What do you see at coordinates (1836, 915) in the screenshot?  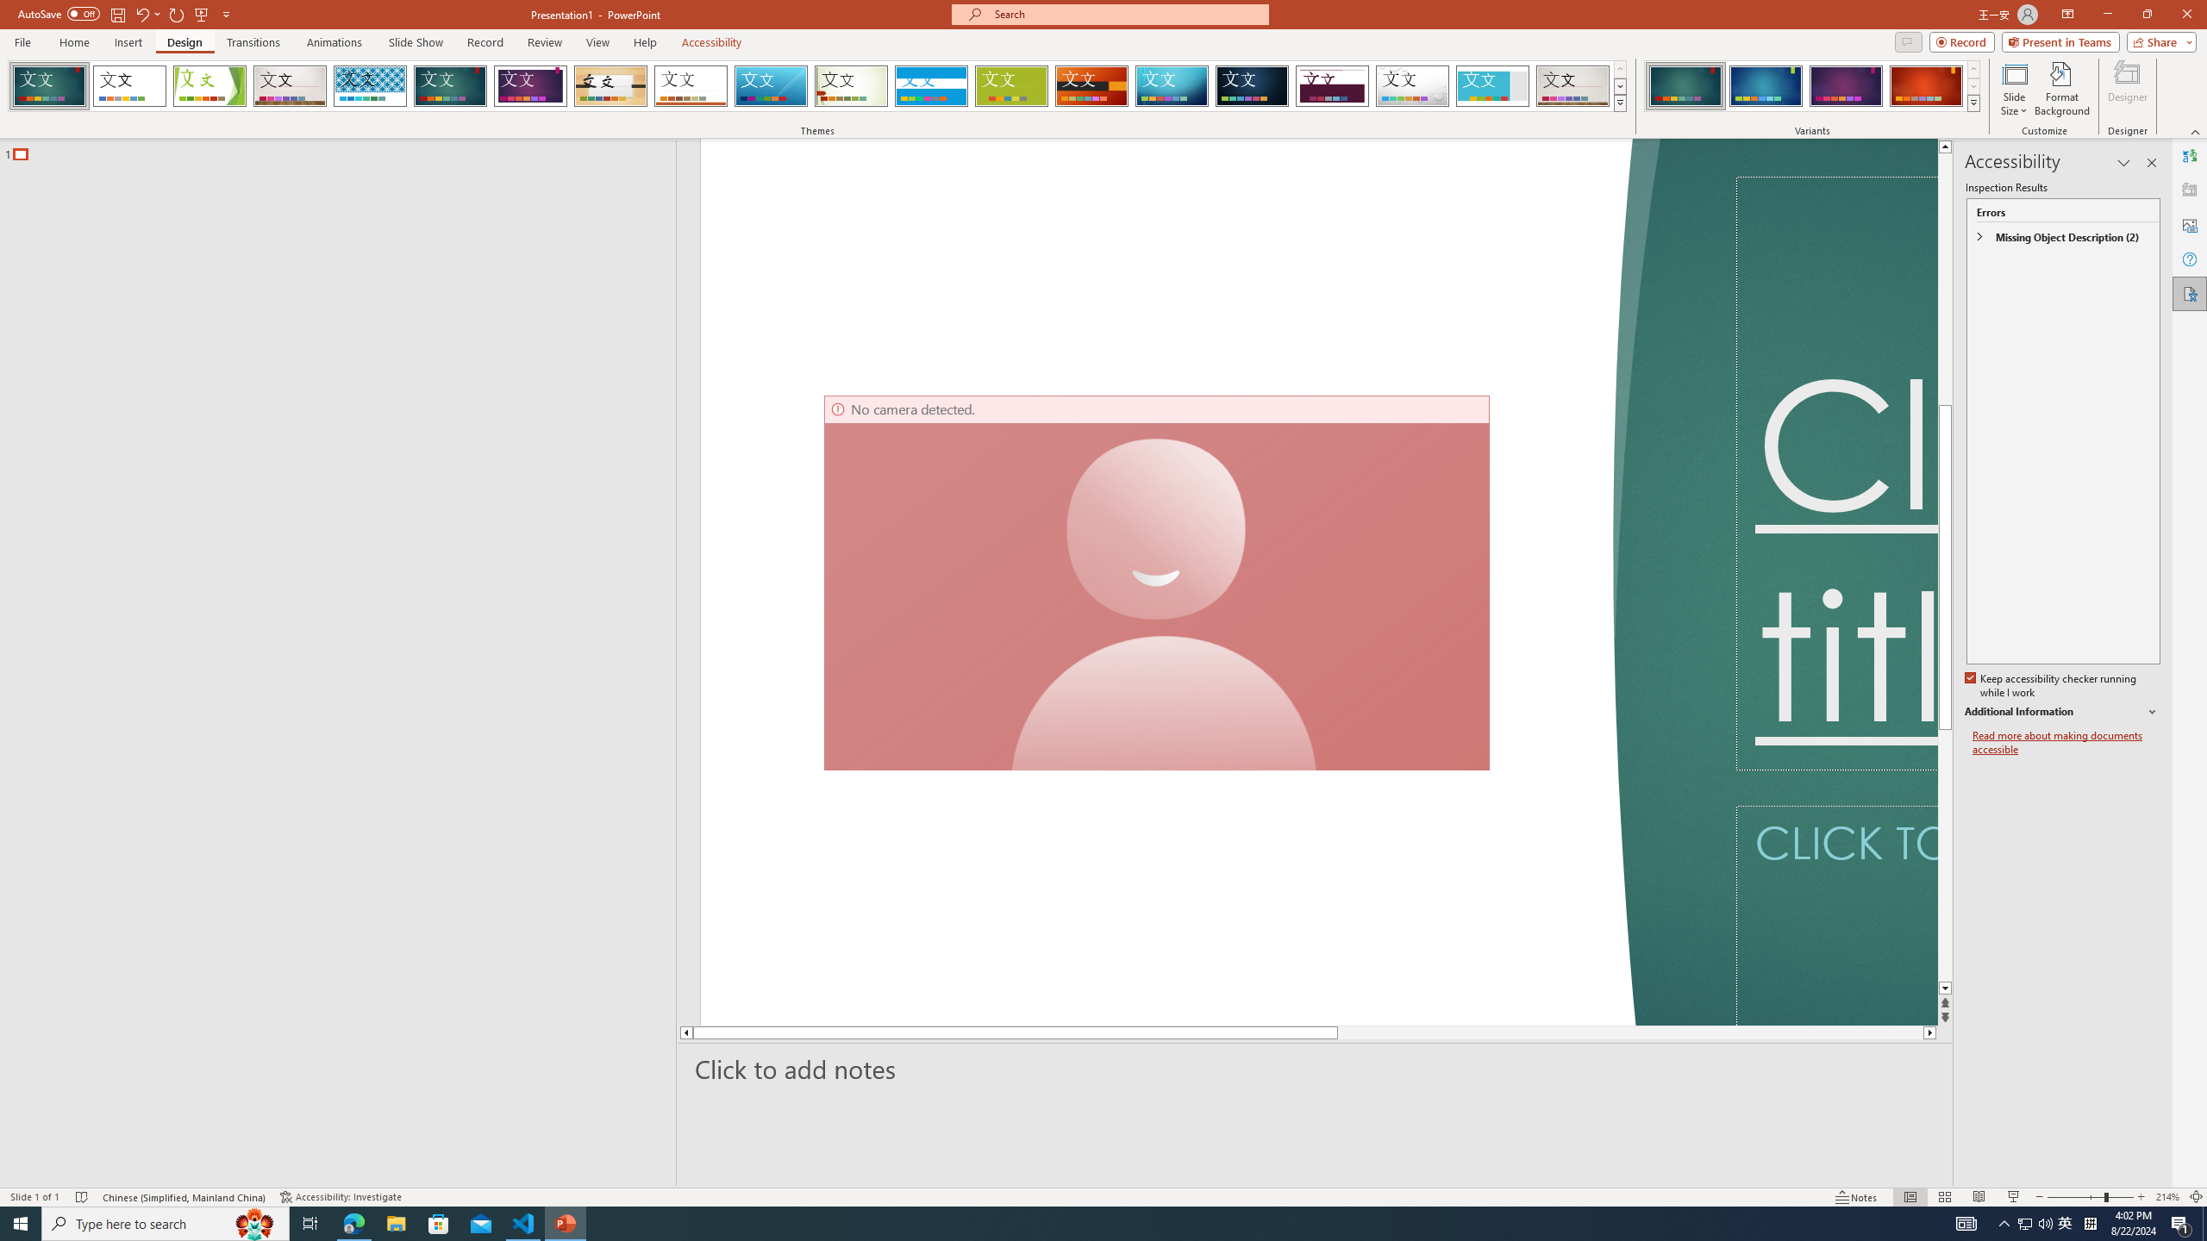 I see `Subtitle TextBox` at bounding box center [1836, 915].